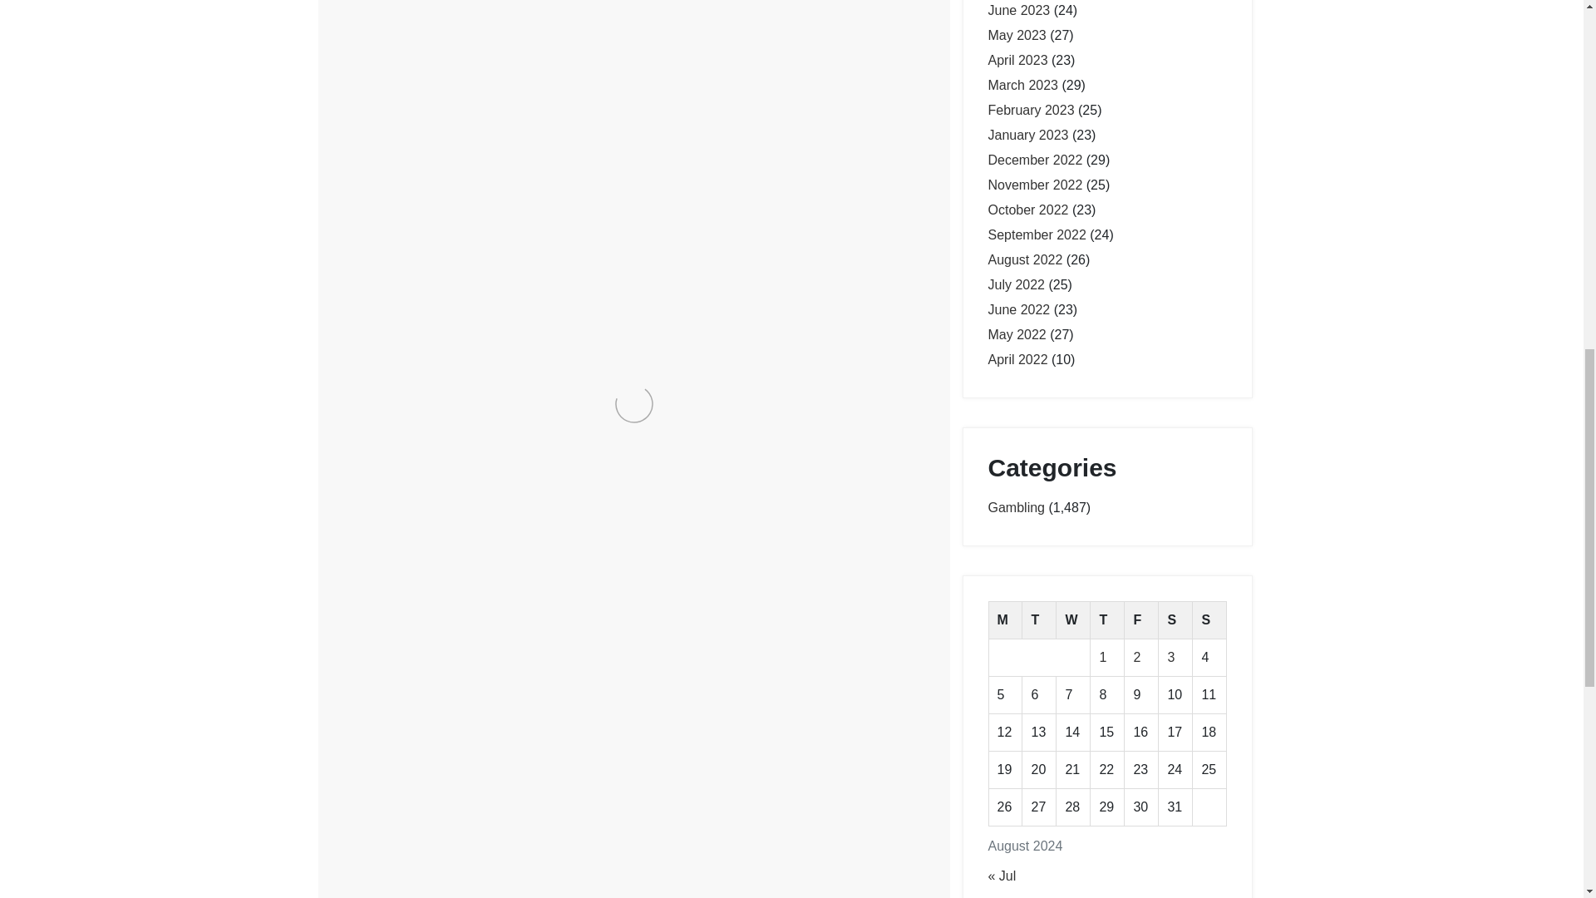 The image size is (1596, 898). What do you see at coordinates (1175, 620) in the screenshot?
I see `Saturday` at bounding box center [1175, 620].